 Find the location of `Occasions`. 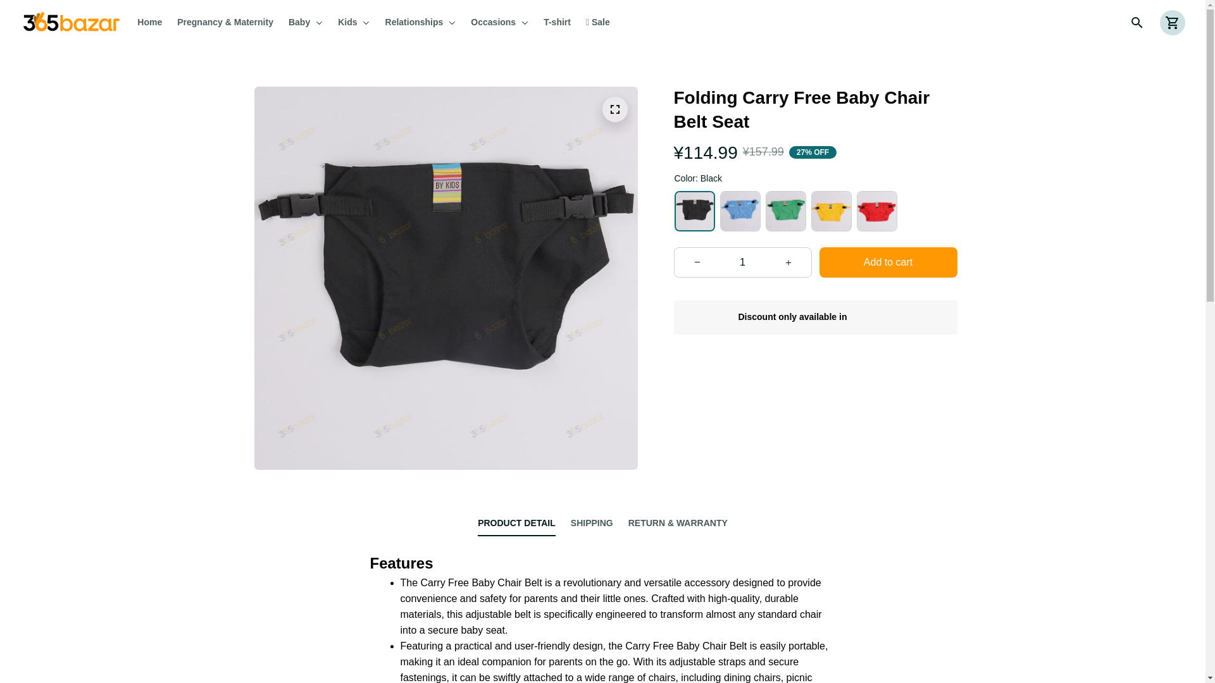

Occasions is located at coordinates (499, 23).